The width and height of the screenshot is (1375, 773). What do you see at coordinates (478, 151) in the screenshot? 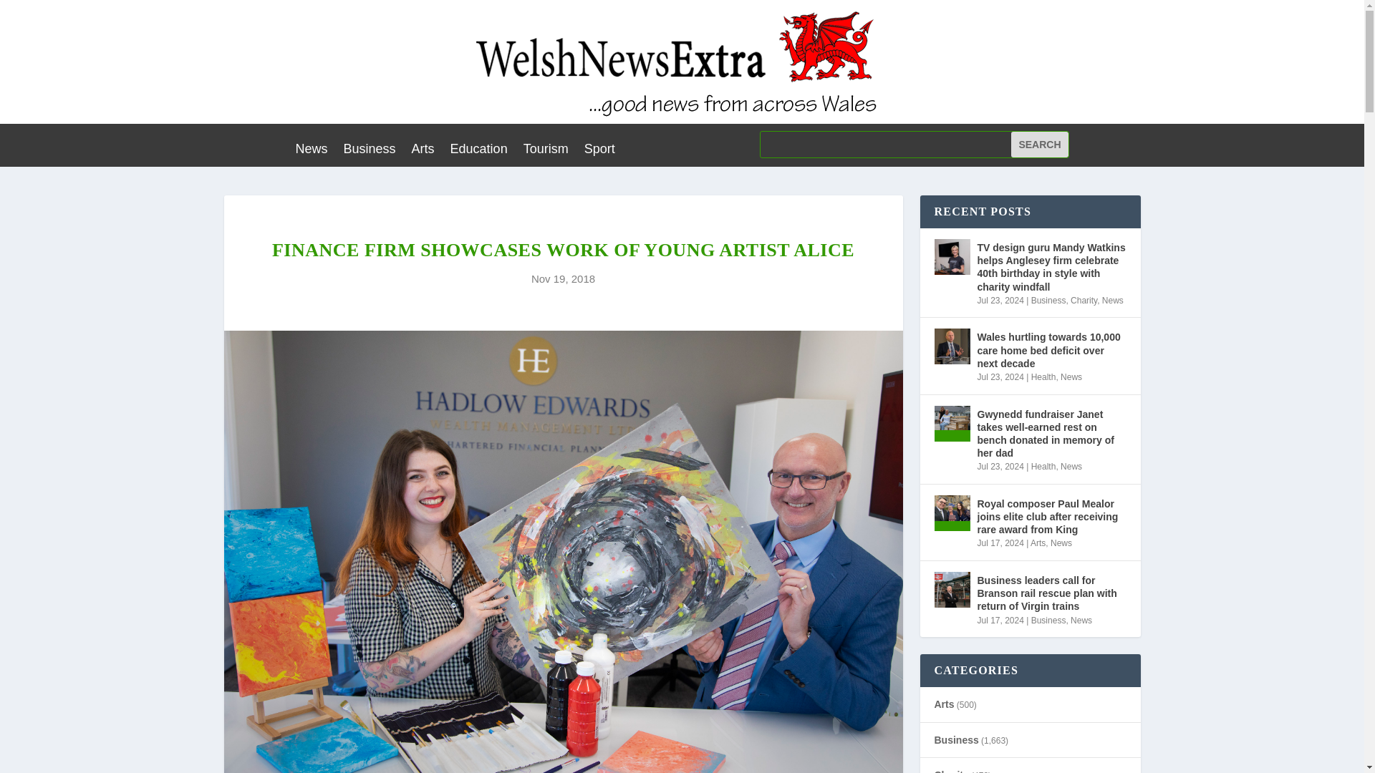
I see `Education` at bounding box center [478, 151].